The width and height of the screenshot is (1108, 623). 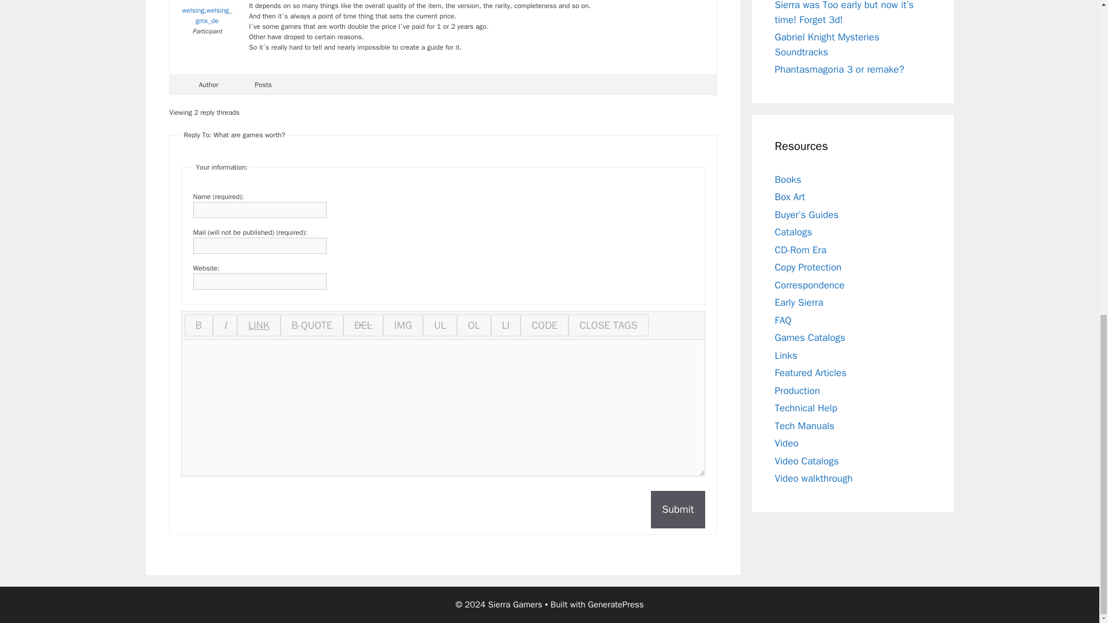 What do you see at coordinates (225, 325) in the screenshot?
I see `i` at bounding box center [225, 325].